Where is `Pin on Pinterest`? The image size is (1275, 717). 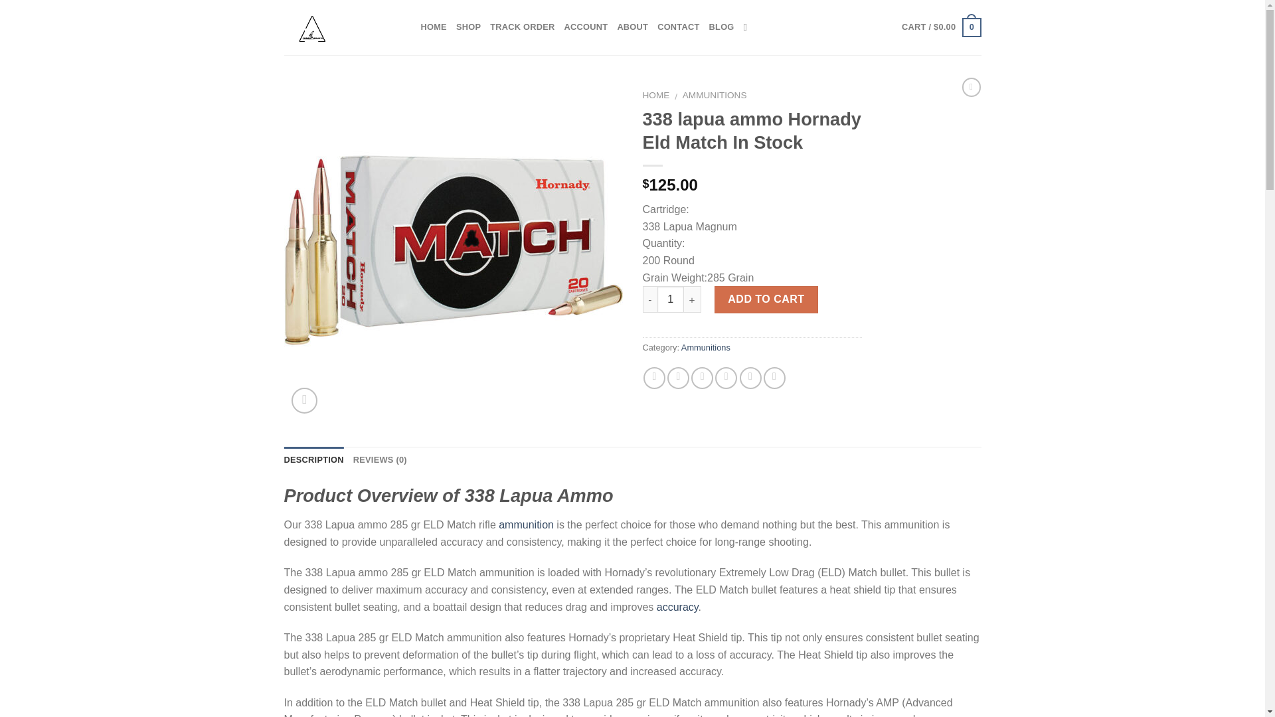
Pin on Pinterest is located at coordinates (726, 378).